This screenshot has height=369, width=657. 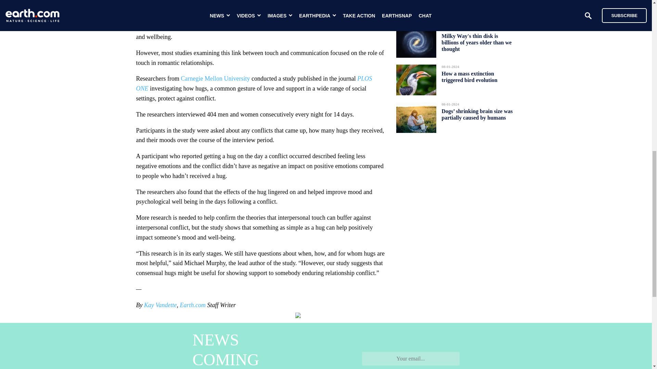 I want to click on PLOS ONE, so click(x=254, y=83).